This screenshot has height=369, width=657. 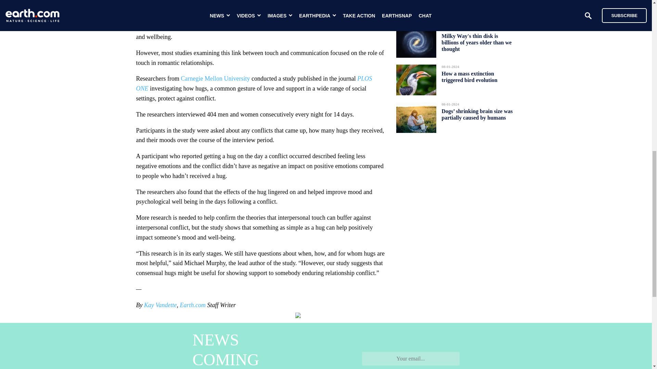 I want to click on PLOS ONE, so click(x=254, y=83).